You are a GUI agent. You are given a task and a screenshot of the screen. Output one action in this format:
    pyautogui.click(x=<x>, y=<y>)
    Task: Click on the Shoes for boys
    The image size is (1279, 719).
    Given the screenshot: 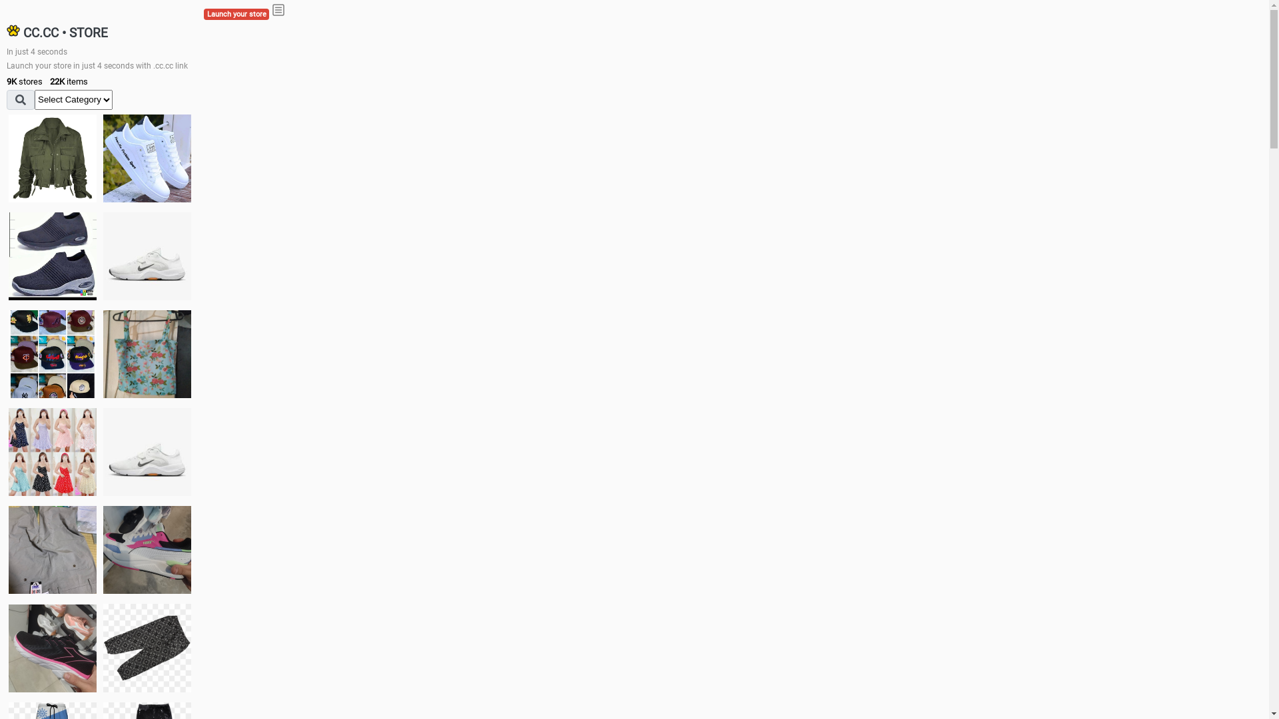 What is the action you would take?
    pyautogui.click(x=147, y=256)
    